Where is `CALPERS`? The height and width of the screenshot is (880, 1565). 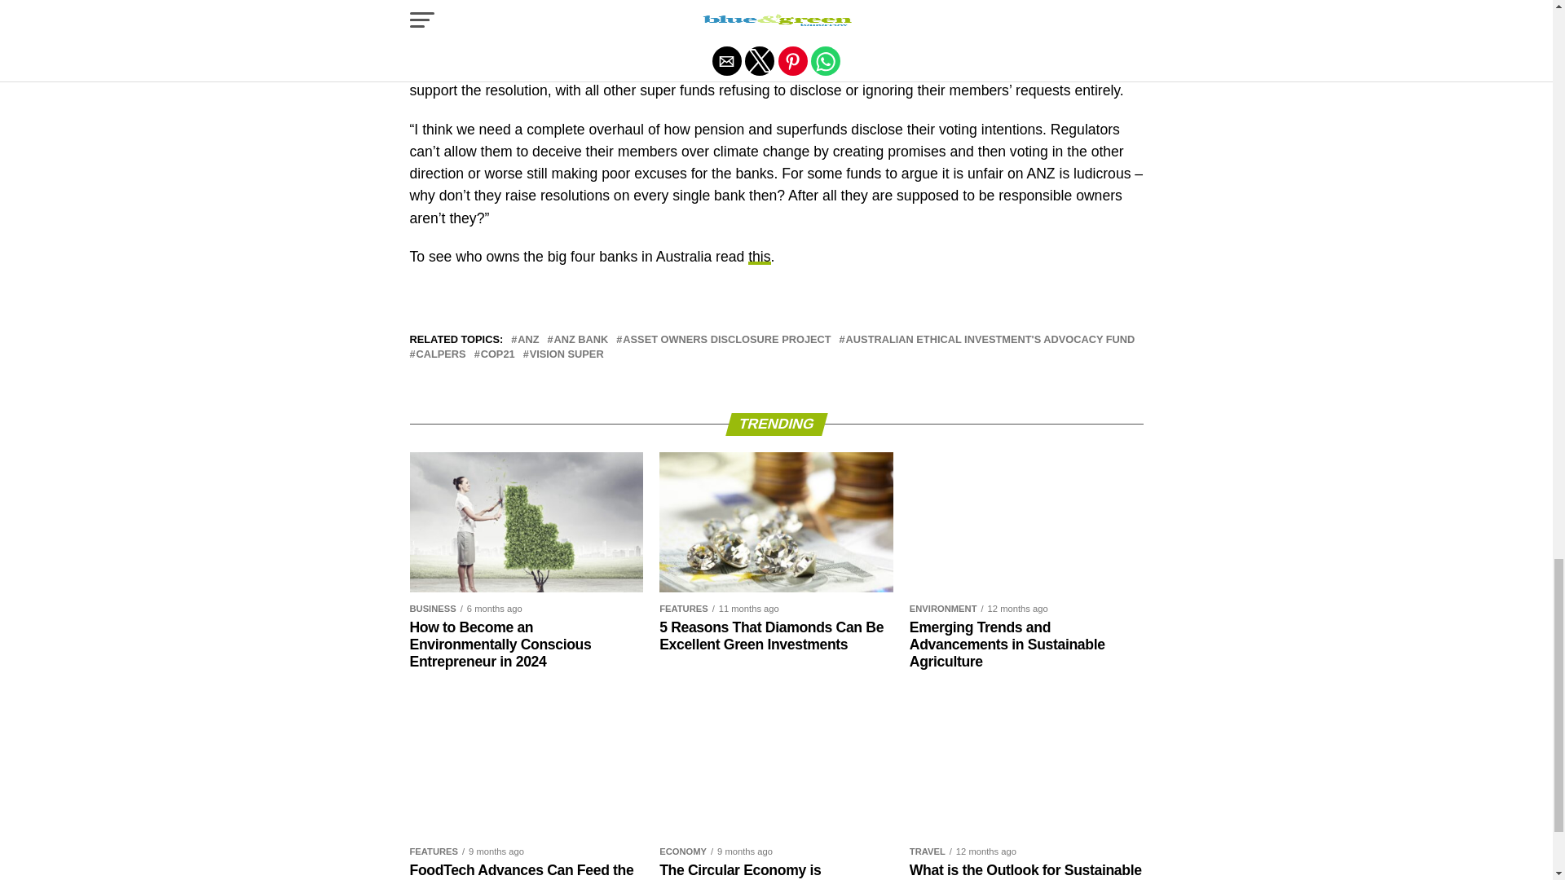
CALPERS is located at coordinates (440, 354).